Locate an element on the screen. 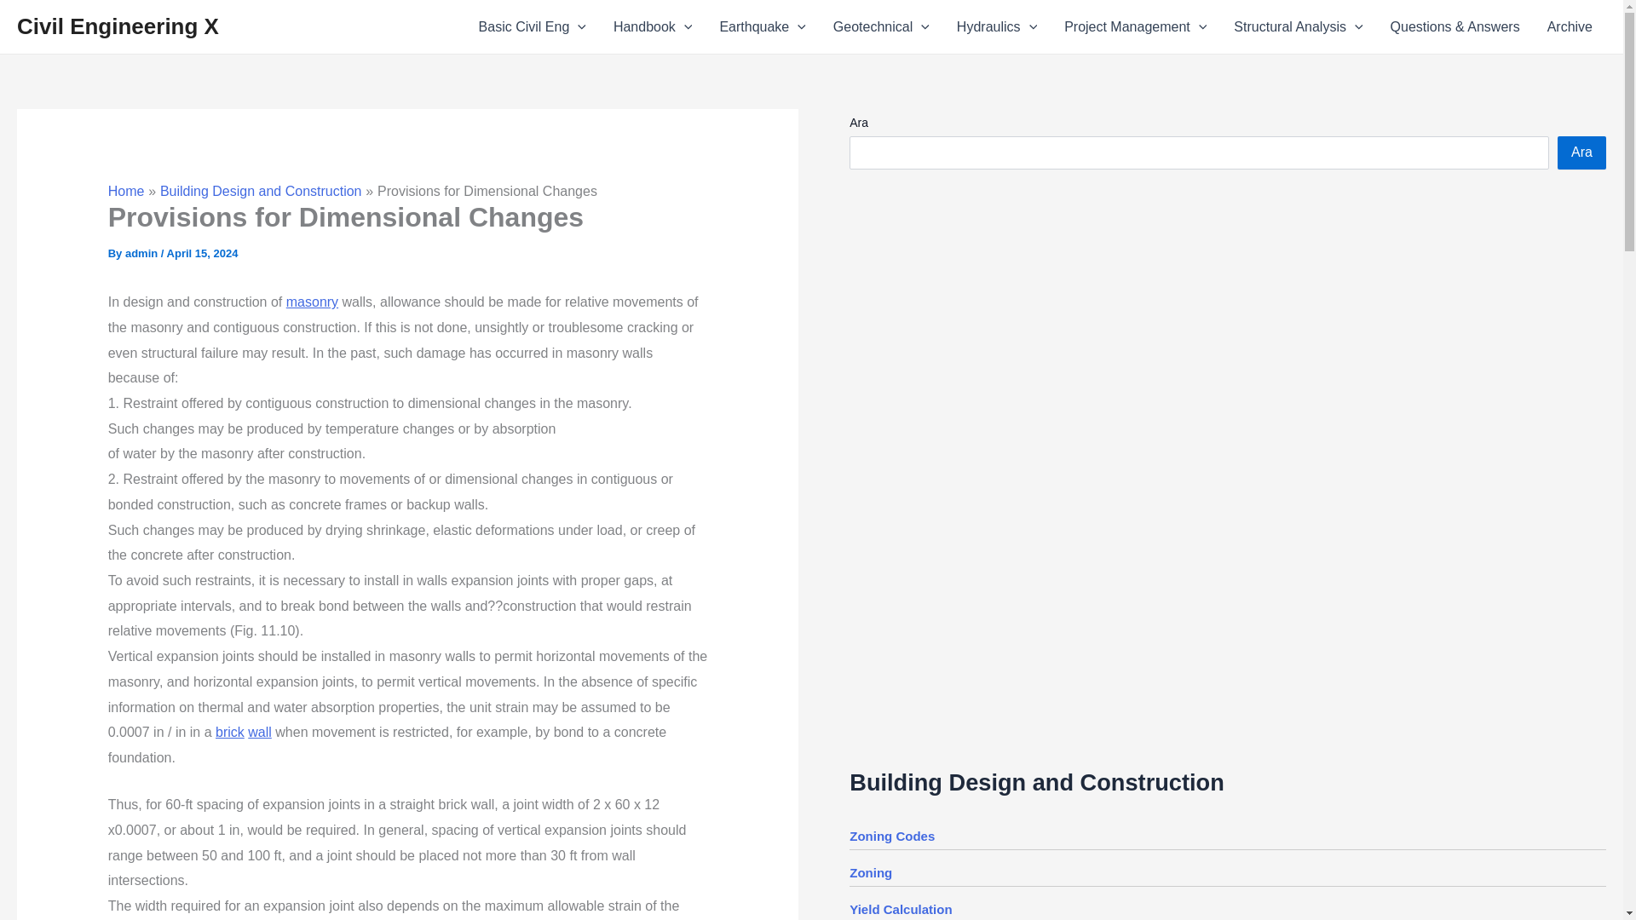  brick is located at coordinates (230, 733).